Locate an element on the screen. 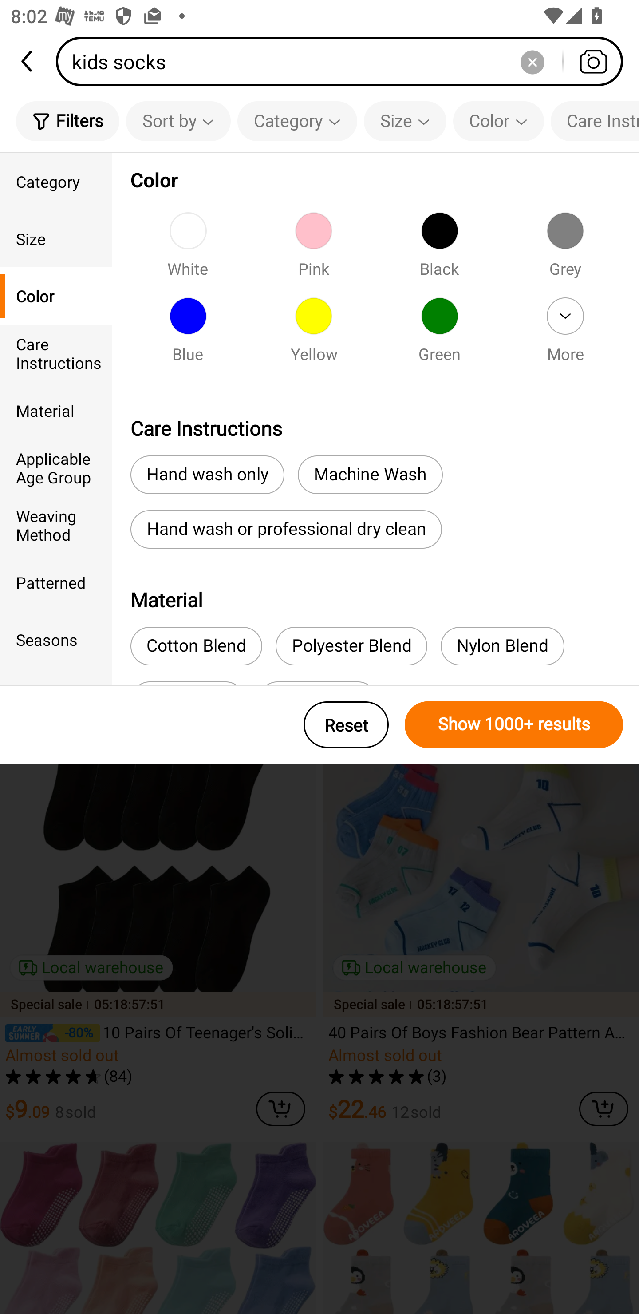 This screenshot has width=639, height=1314. back is located at coordinates (28, 61).